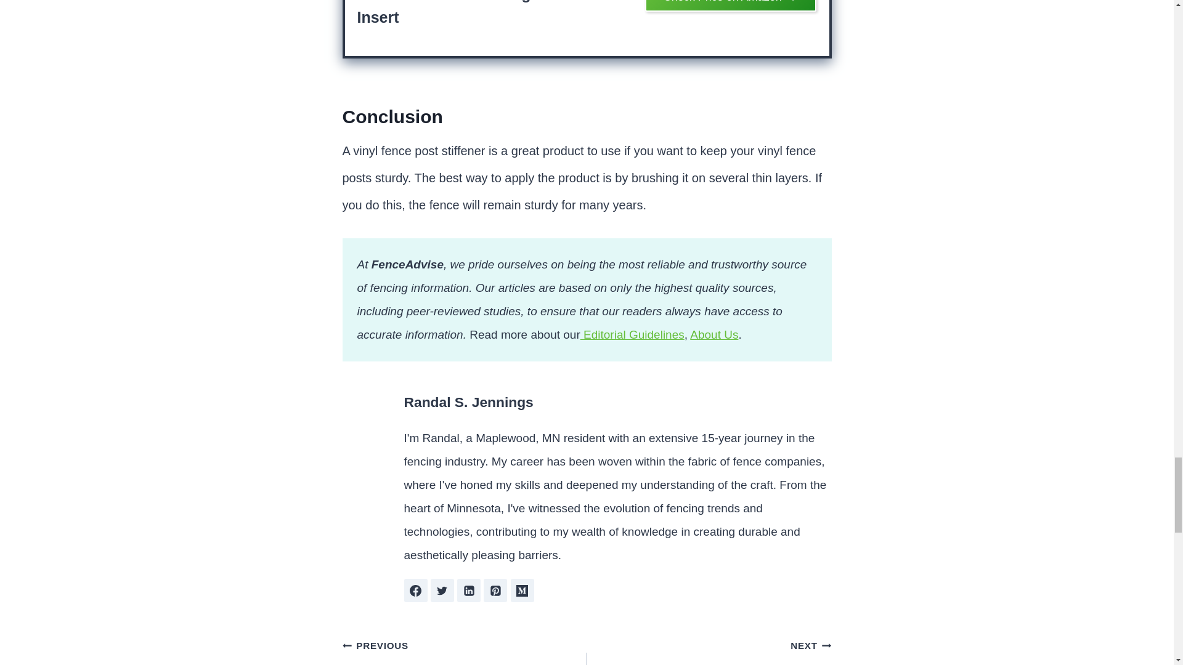  What do you see at coordinates (468, 402) in the screenshot?
I see `Posts by Randal S. Jennings` at bounding box center [468, 402].